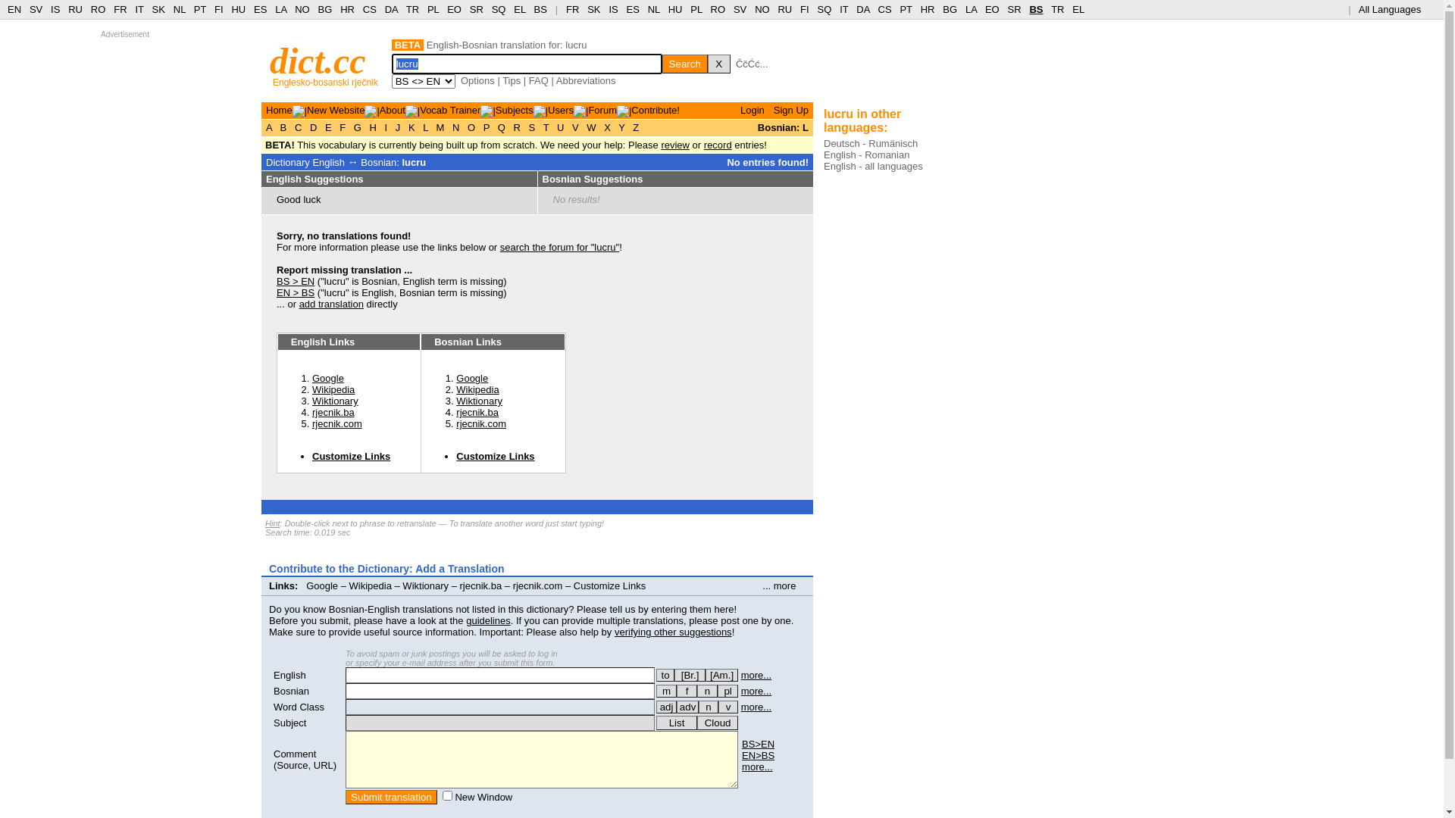 This screenshot has height=818, width=1455. Describe the element at coordinates (328, 127) in the screenshot. I see `E` at that location.